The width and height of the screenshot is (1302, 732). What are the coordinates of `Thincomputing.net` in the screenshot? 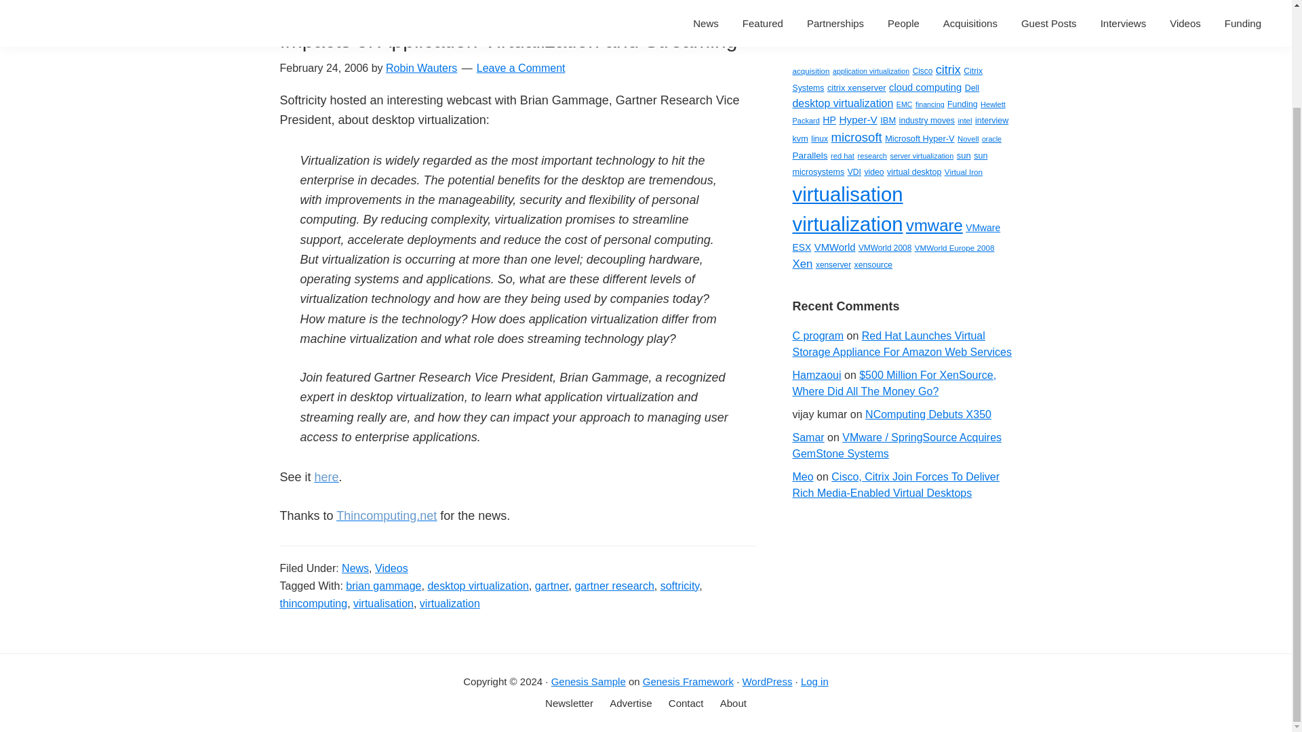 It's located at (386, 515).